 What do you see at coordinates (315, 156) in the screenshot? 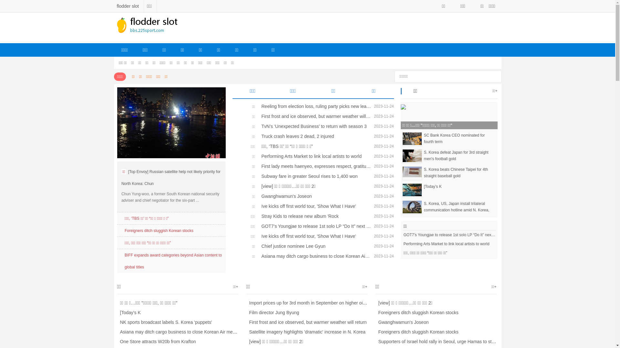
I see `Performing Arts Market to link local artists to world` at bounding box center [315, 156].